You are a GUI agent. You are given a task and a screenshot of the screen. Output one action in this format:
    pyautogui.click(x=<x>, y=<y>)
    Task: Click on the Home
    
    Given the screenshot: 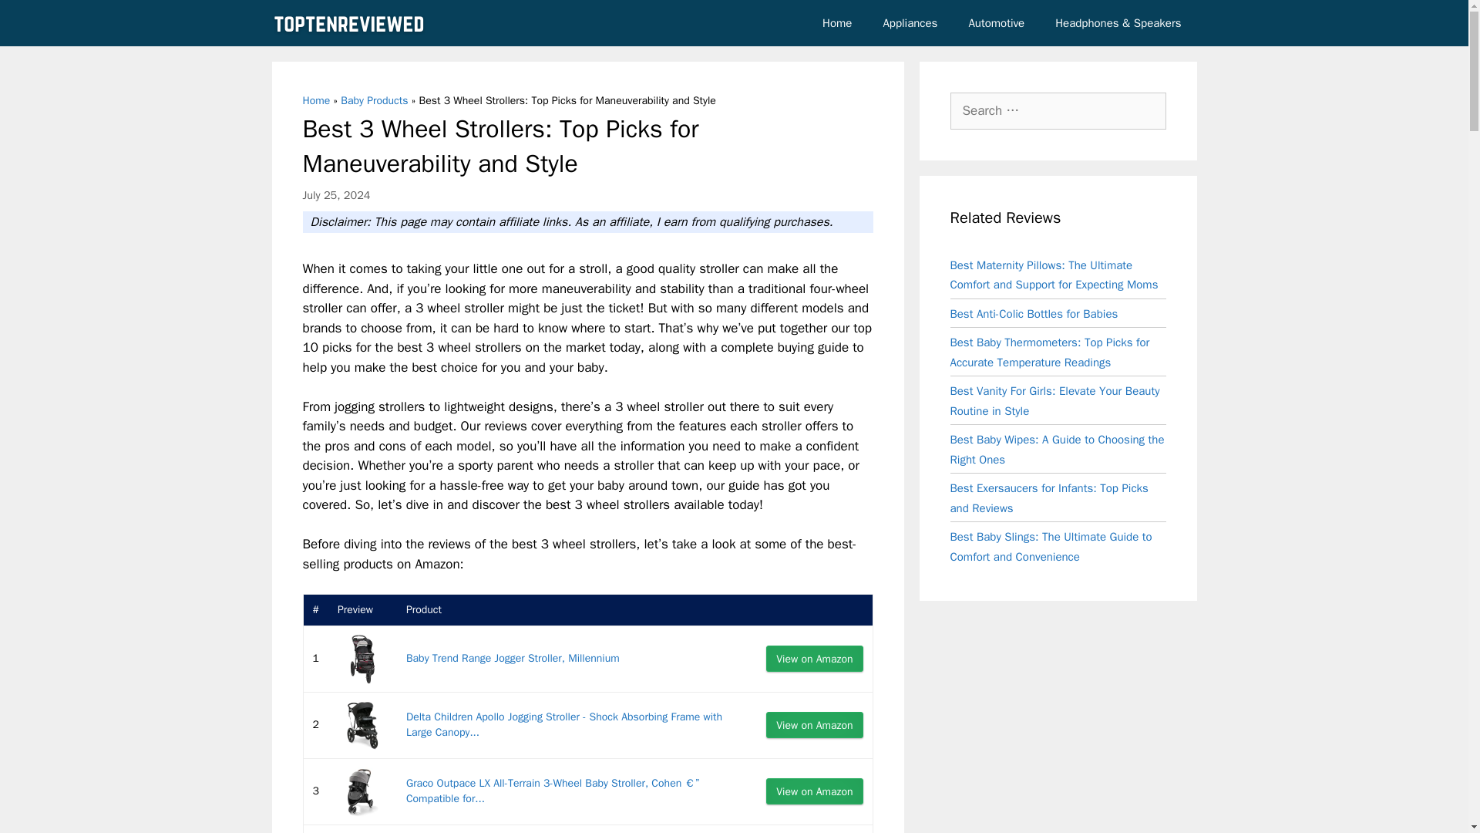 What is the action you would take?
    pyautogui.click(x=316, y=100)
    